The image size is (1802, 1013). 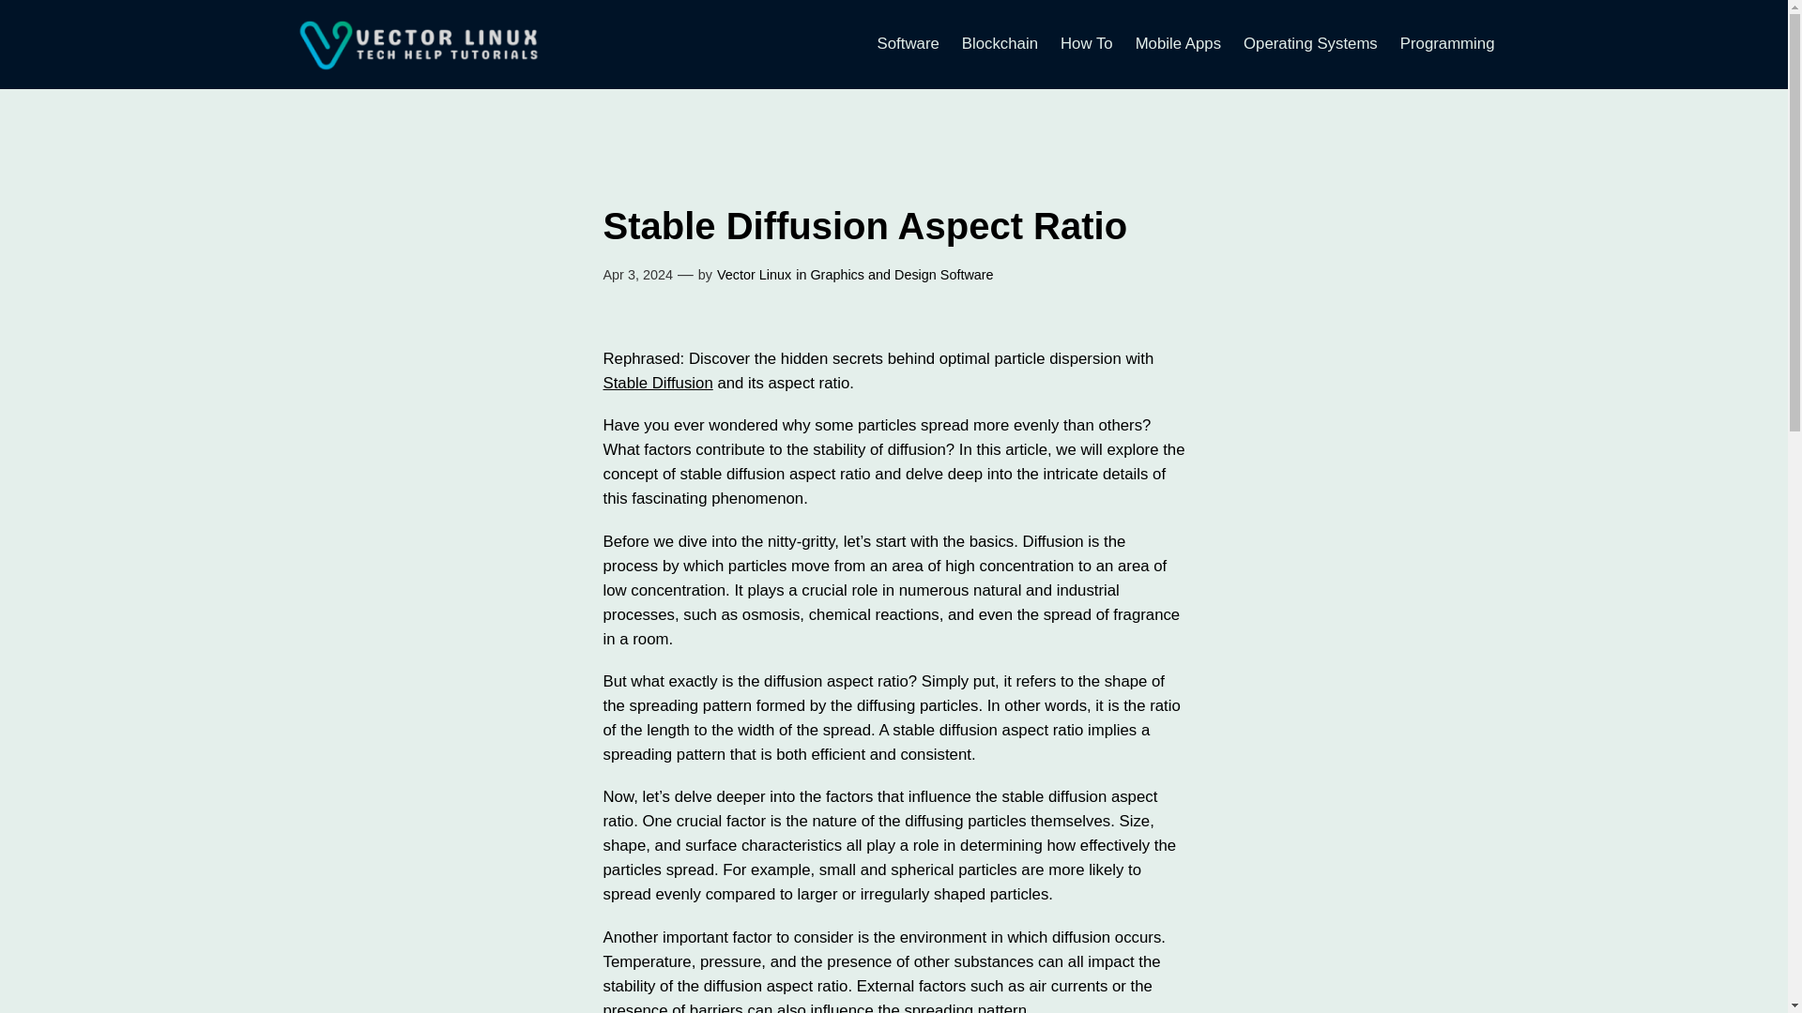 What do you see at coordinates (1310, 43) in the screenshot?
I see `Operating Systems` at bounding box center [1310, 43].